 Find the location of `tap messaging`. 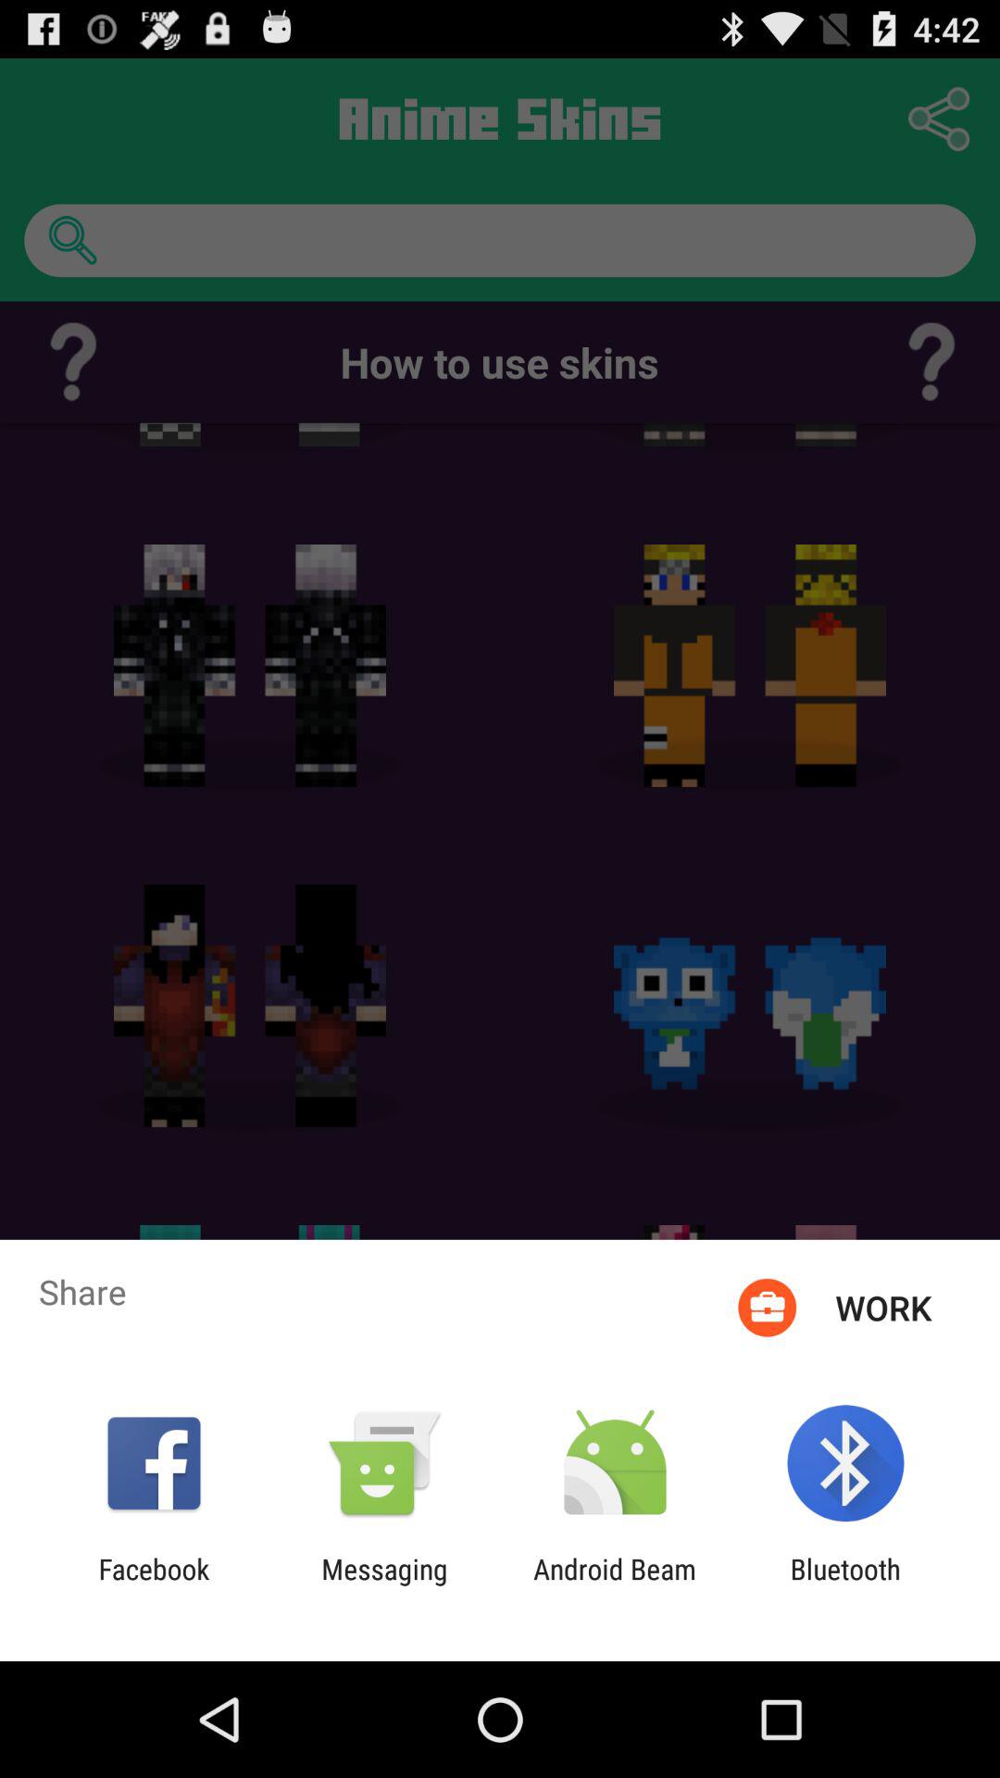

tap messaging is located at coordinates (384, 1585).